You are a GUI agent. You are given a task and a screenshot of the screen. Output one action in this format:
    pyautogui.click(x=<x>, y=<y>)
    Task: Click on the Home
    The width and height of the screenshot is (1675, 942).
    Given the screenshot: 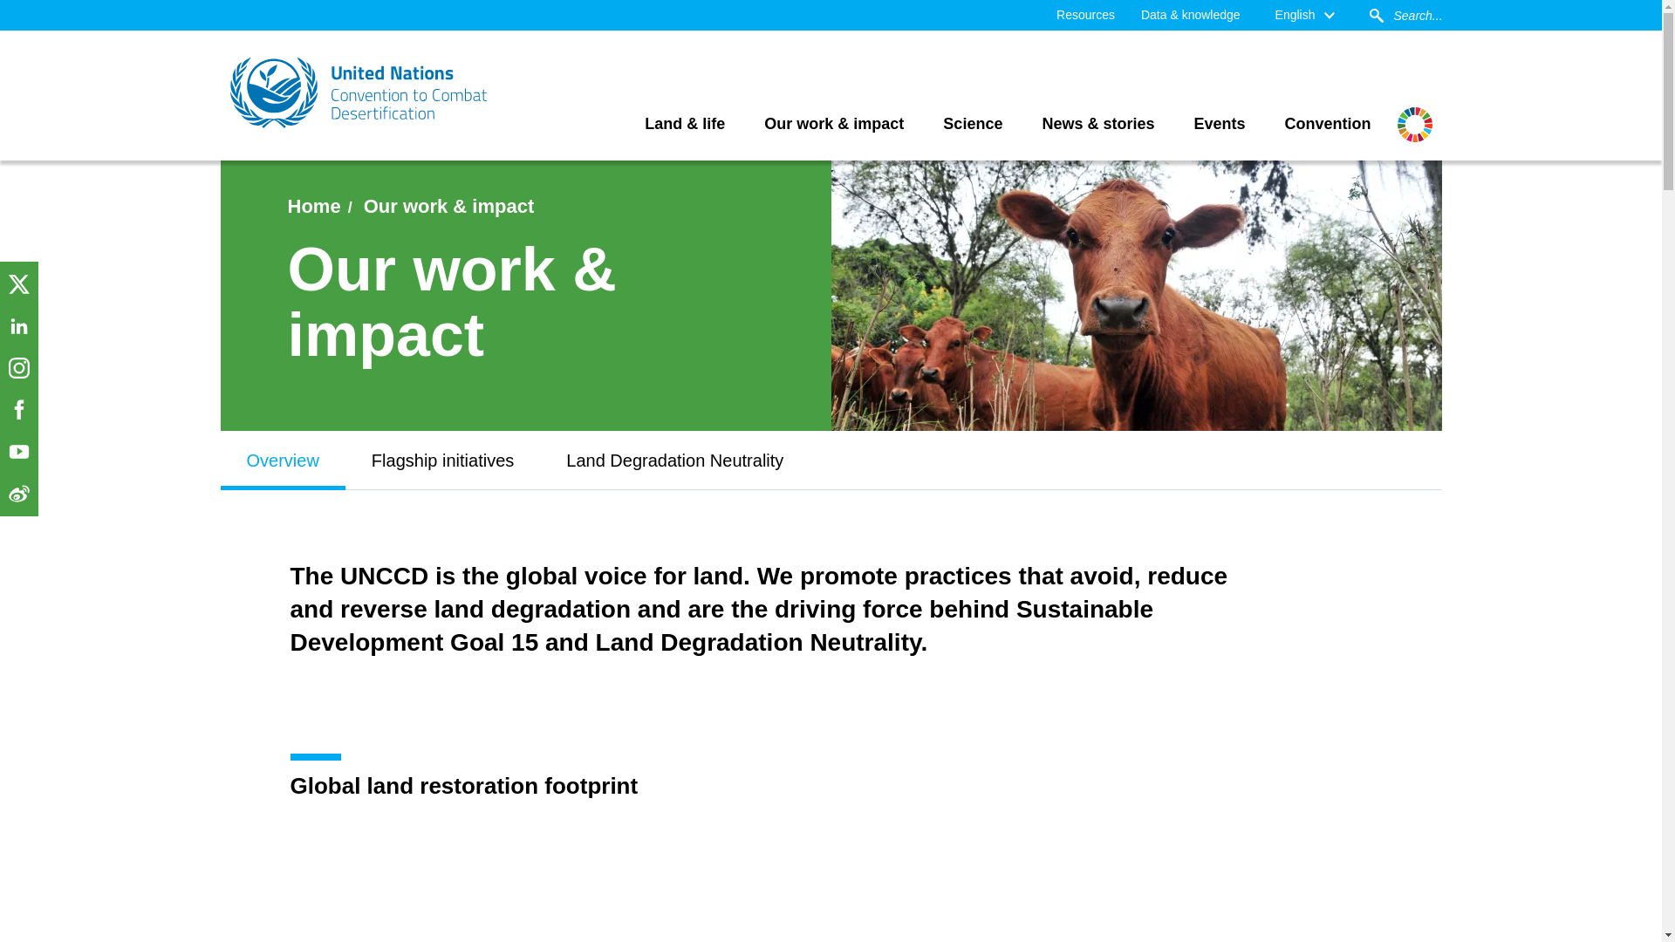 What is the action you would take?
    pyautogui.click(x=314, y=206)
    